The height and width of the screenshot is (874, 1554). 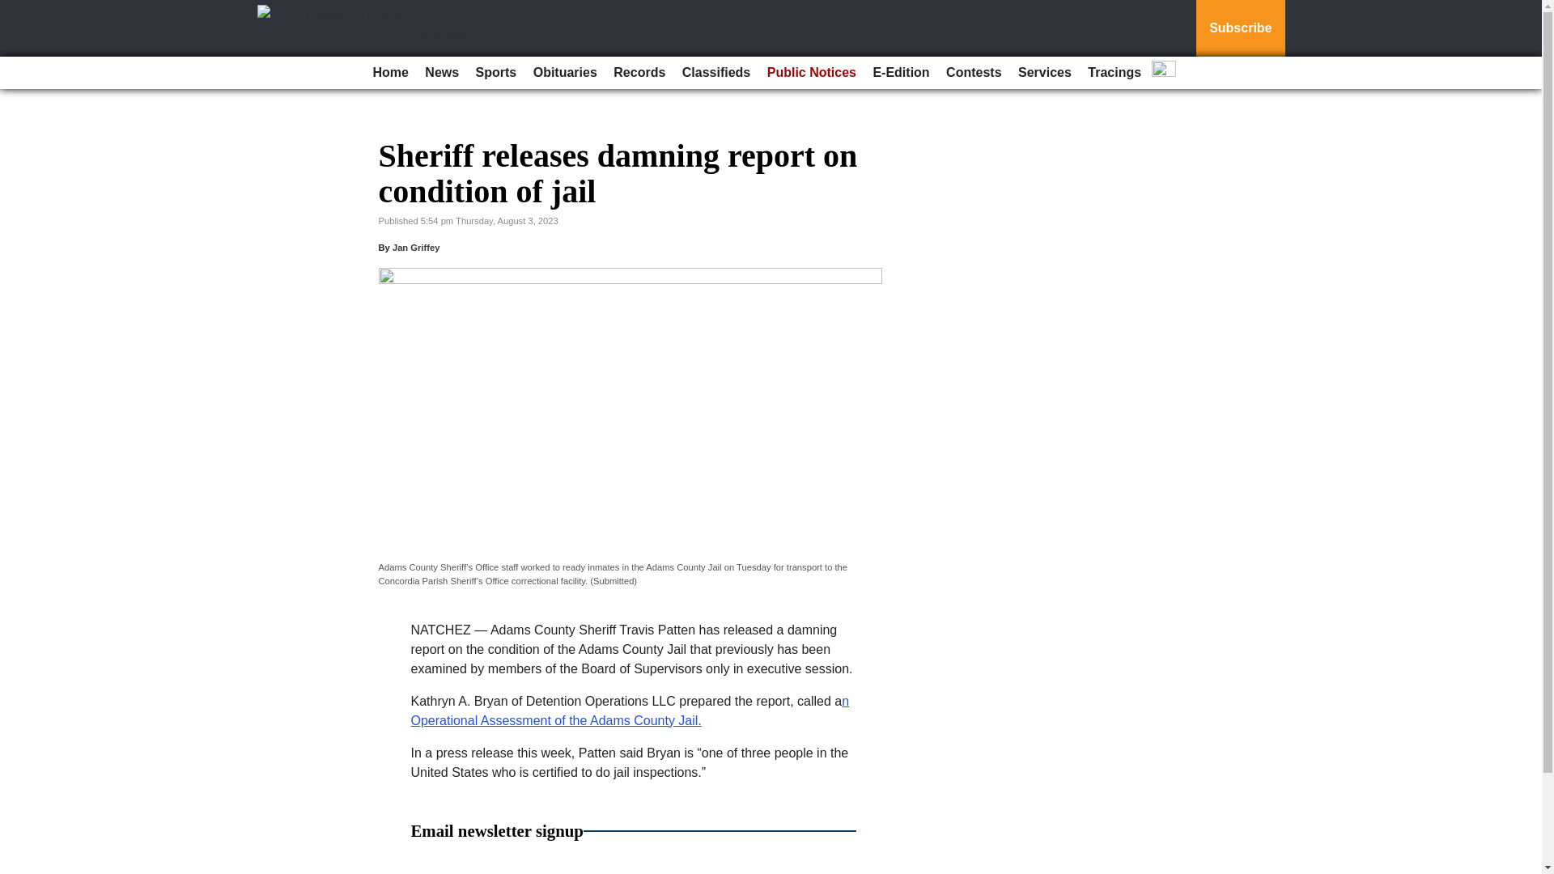 What do you see at coordinates (496, 73) in the screenshot?
I see `Sports` at bounding box center [496, 73].